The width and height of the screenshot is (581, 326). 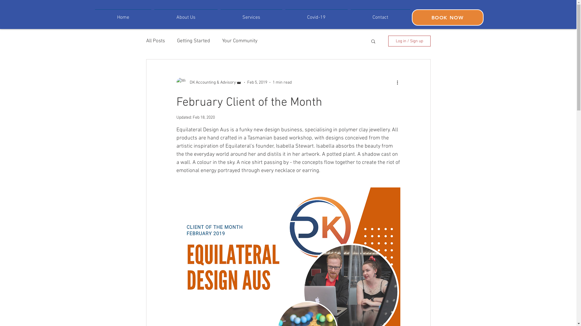 I want to click on Services, so click(x=251, y=15).